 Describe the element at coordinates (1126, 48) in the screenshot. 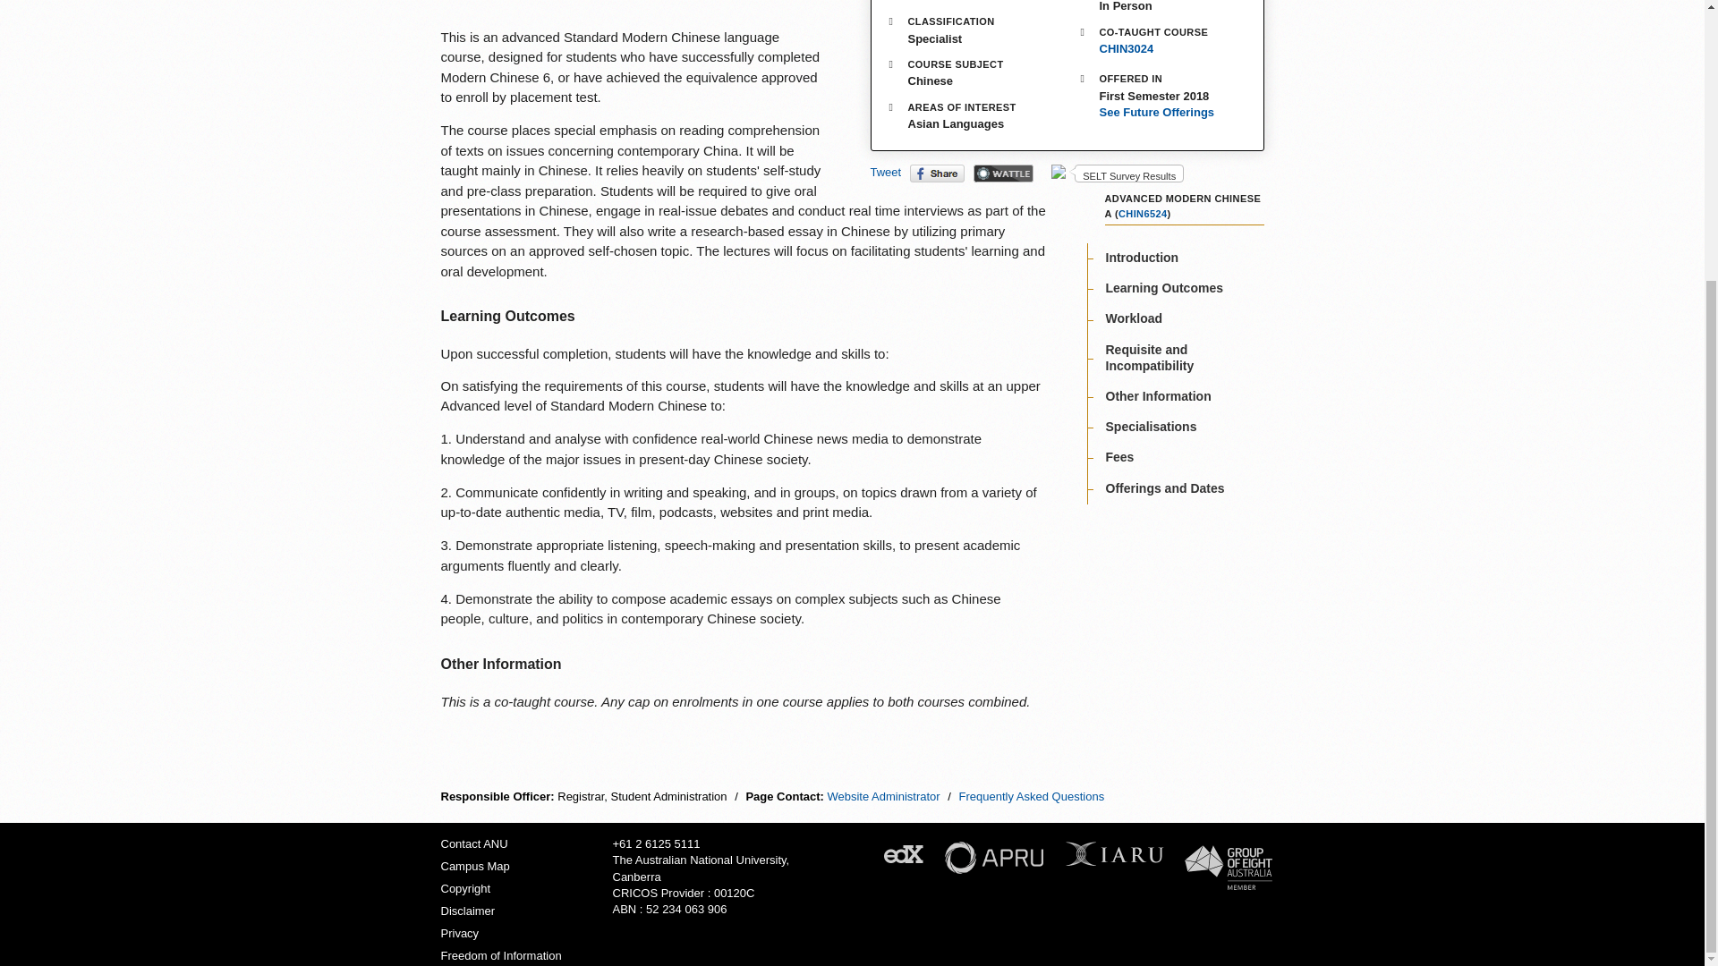

I see `CHIN3024` at that location.